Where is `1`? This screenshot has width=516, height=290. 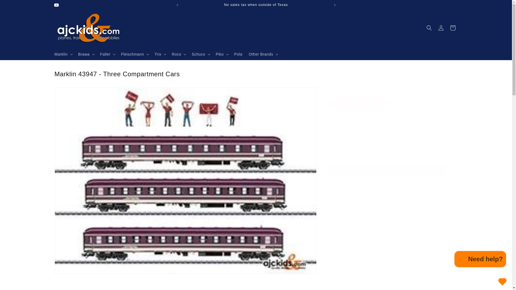 1 is located at coordinates (346, 150).